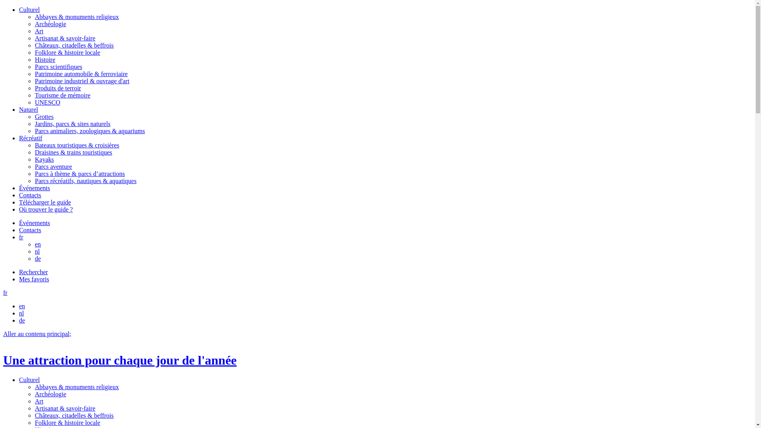  What do you see at coordinates (58, 88) in the screenshot?
I see `Produits de terroir` at bounding box center [58, 88].